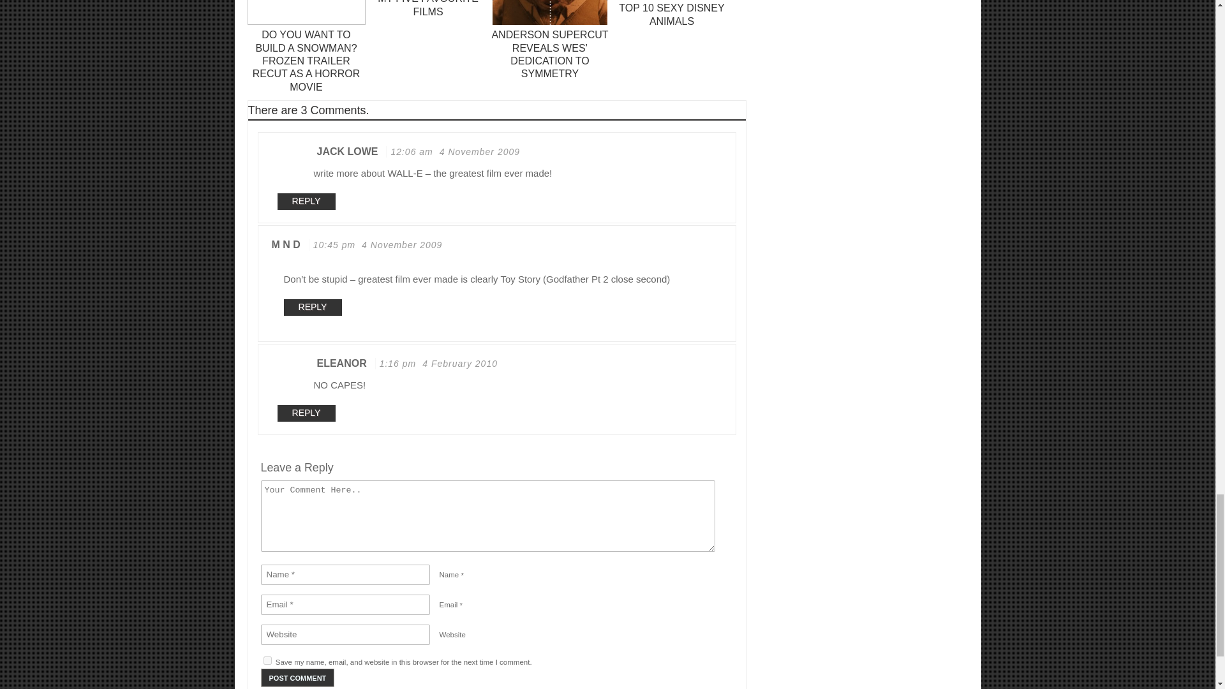 This screenshot has width=1225, height=689. What do you see at coordinates (267, 661) in the screenshot?
I see `yes` at bounding box center [267, 661].